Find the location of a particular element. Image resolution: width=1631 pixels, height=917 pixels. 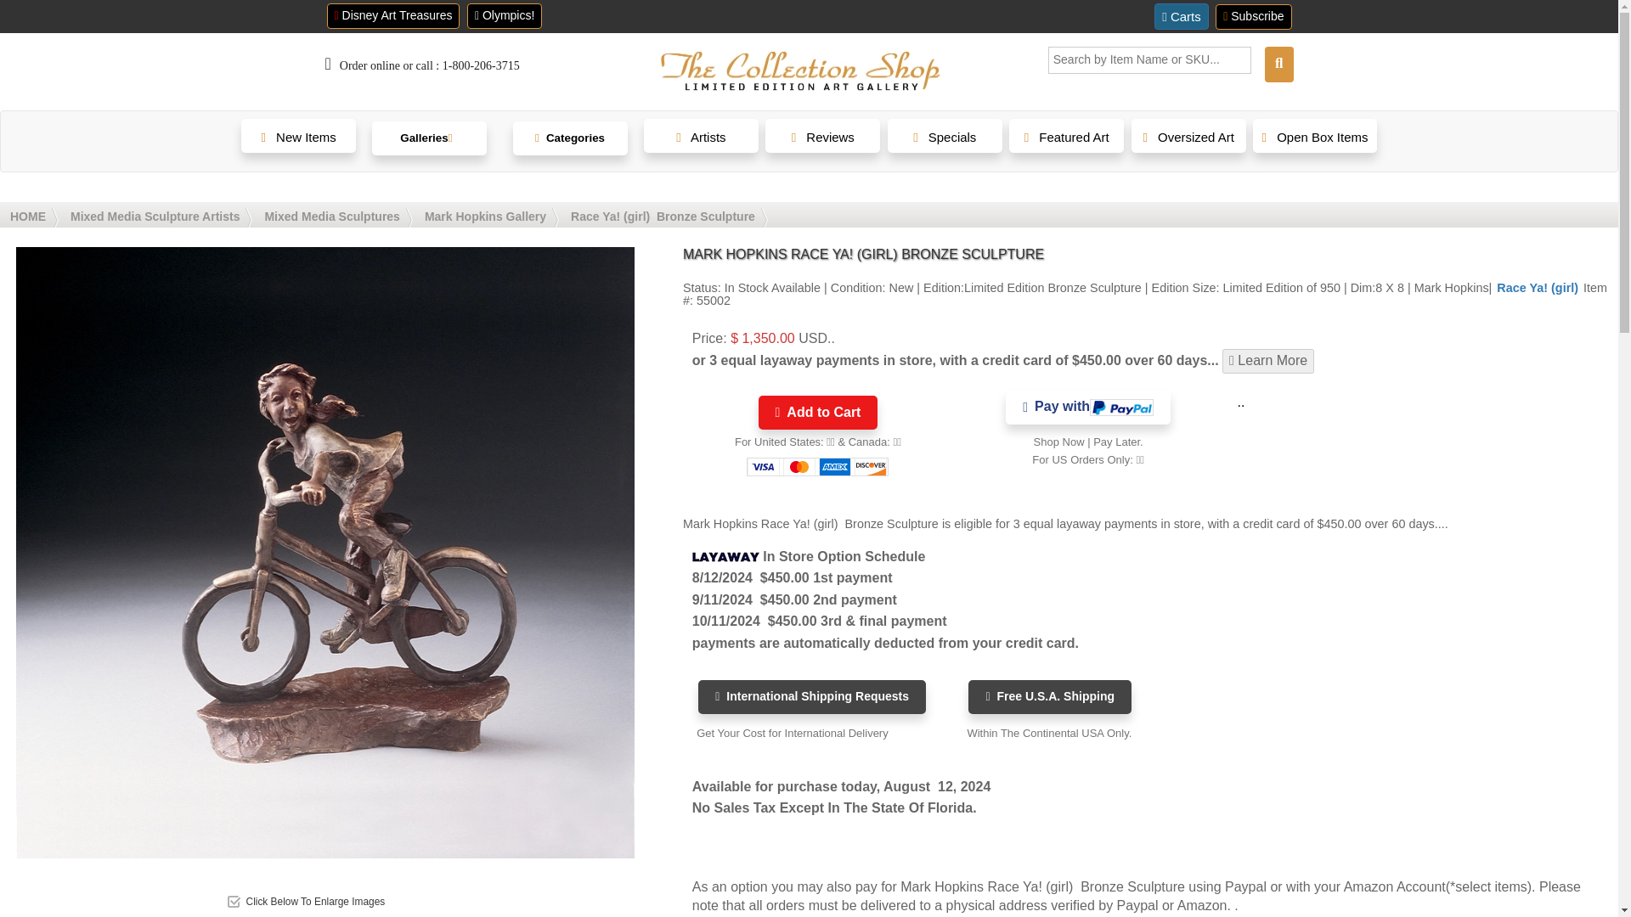

Galleries is located at coordinates (430, 142).